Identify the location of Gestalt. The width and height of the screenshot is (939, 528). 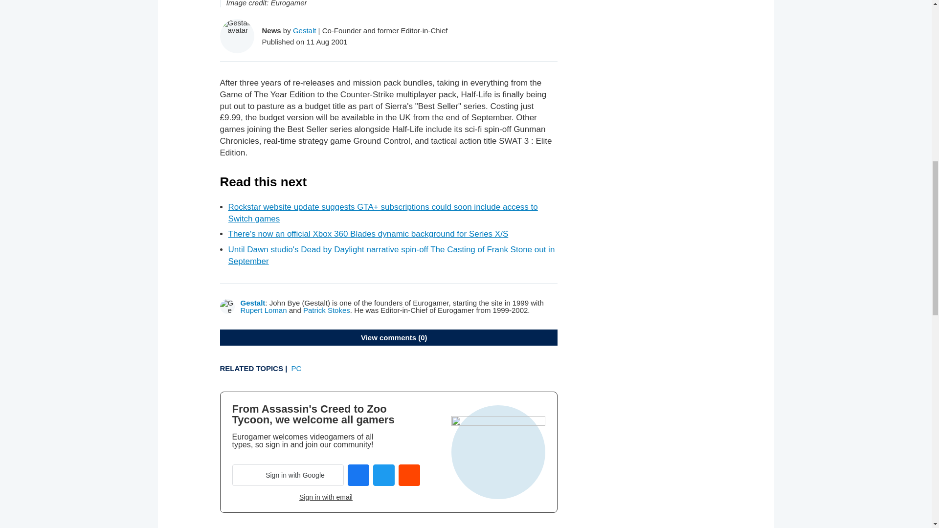
(305, 30).